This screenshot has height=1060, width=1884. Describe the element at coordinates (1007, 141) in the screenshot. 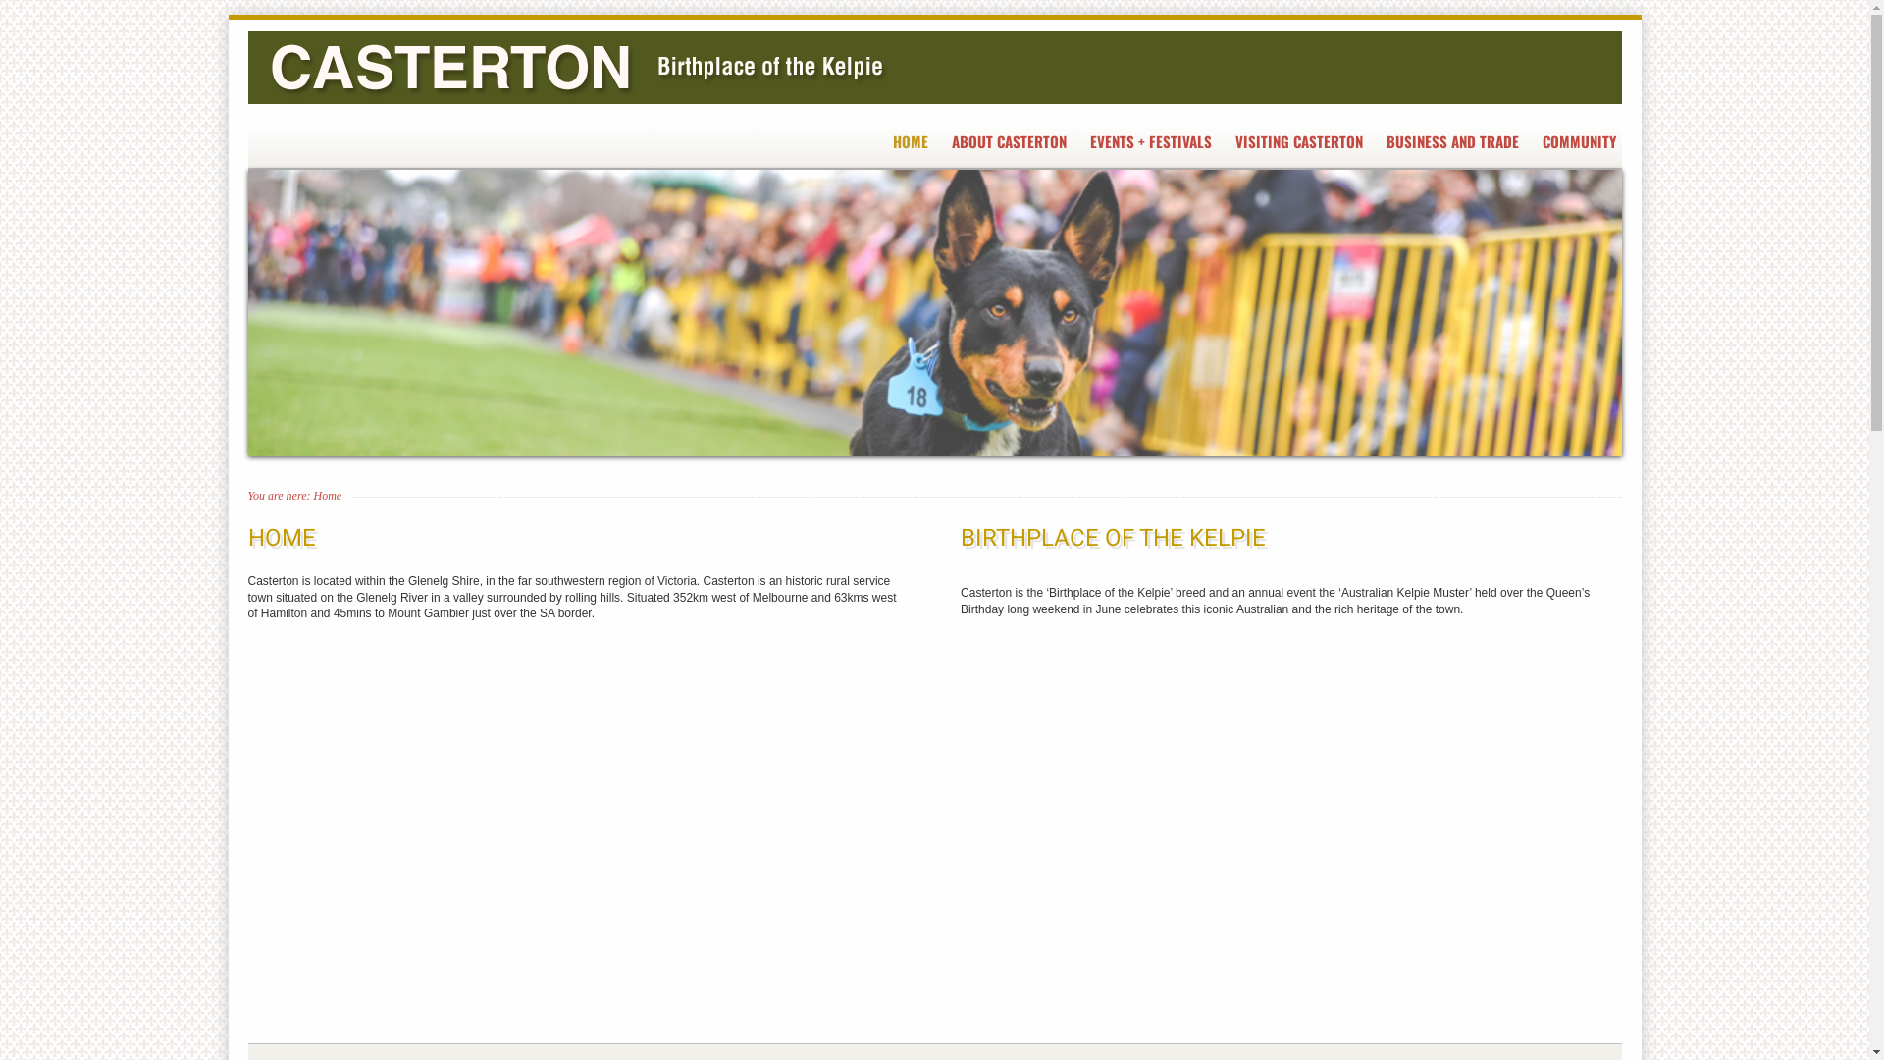

I see `ABOUT CASTERTON` at that location.